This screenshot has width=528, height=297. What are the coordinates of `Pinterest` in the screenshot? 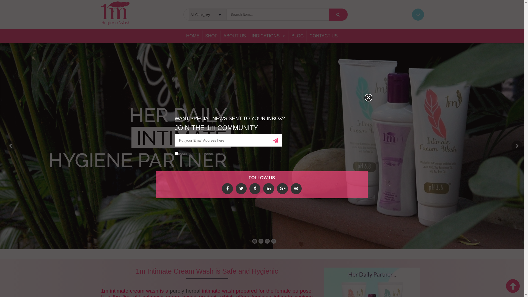 It's located at (296, 189).